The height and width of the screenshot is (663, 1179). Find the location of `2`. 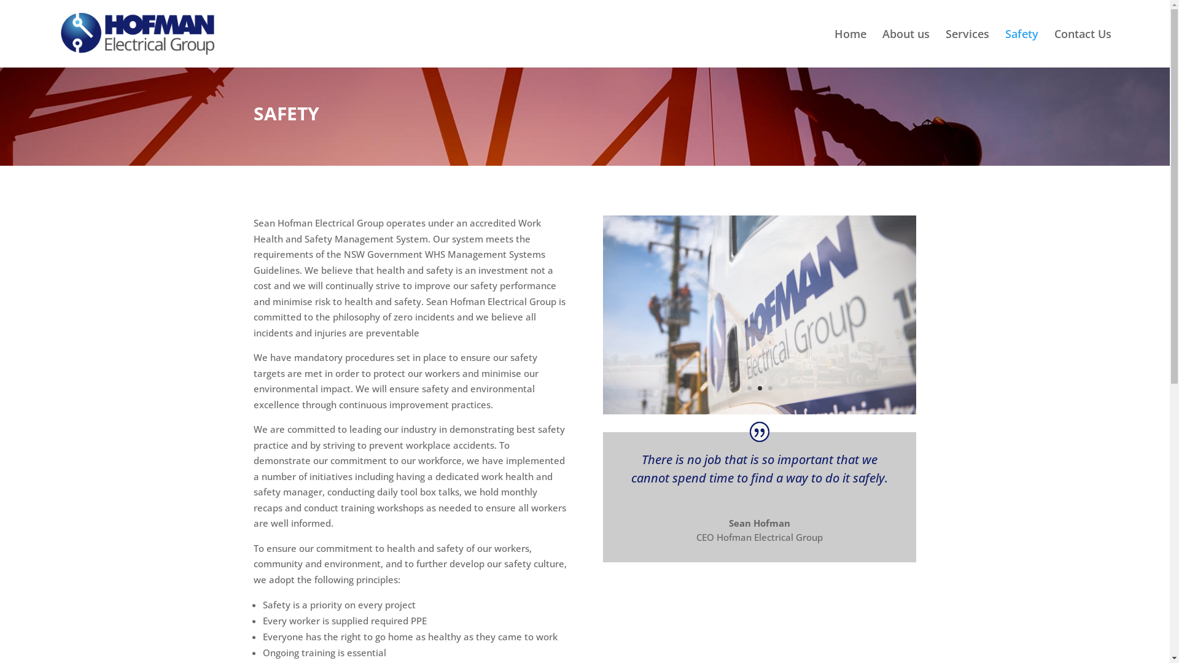

2 is located at coordinates (760, 388).